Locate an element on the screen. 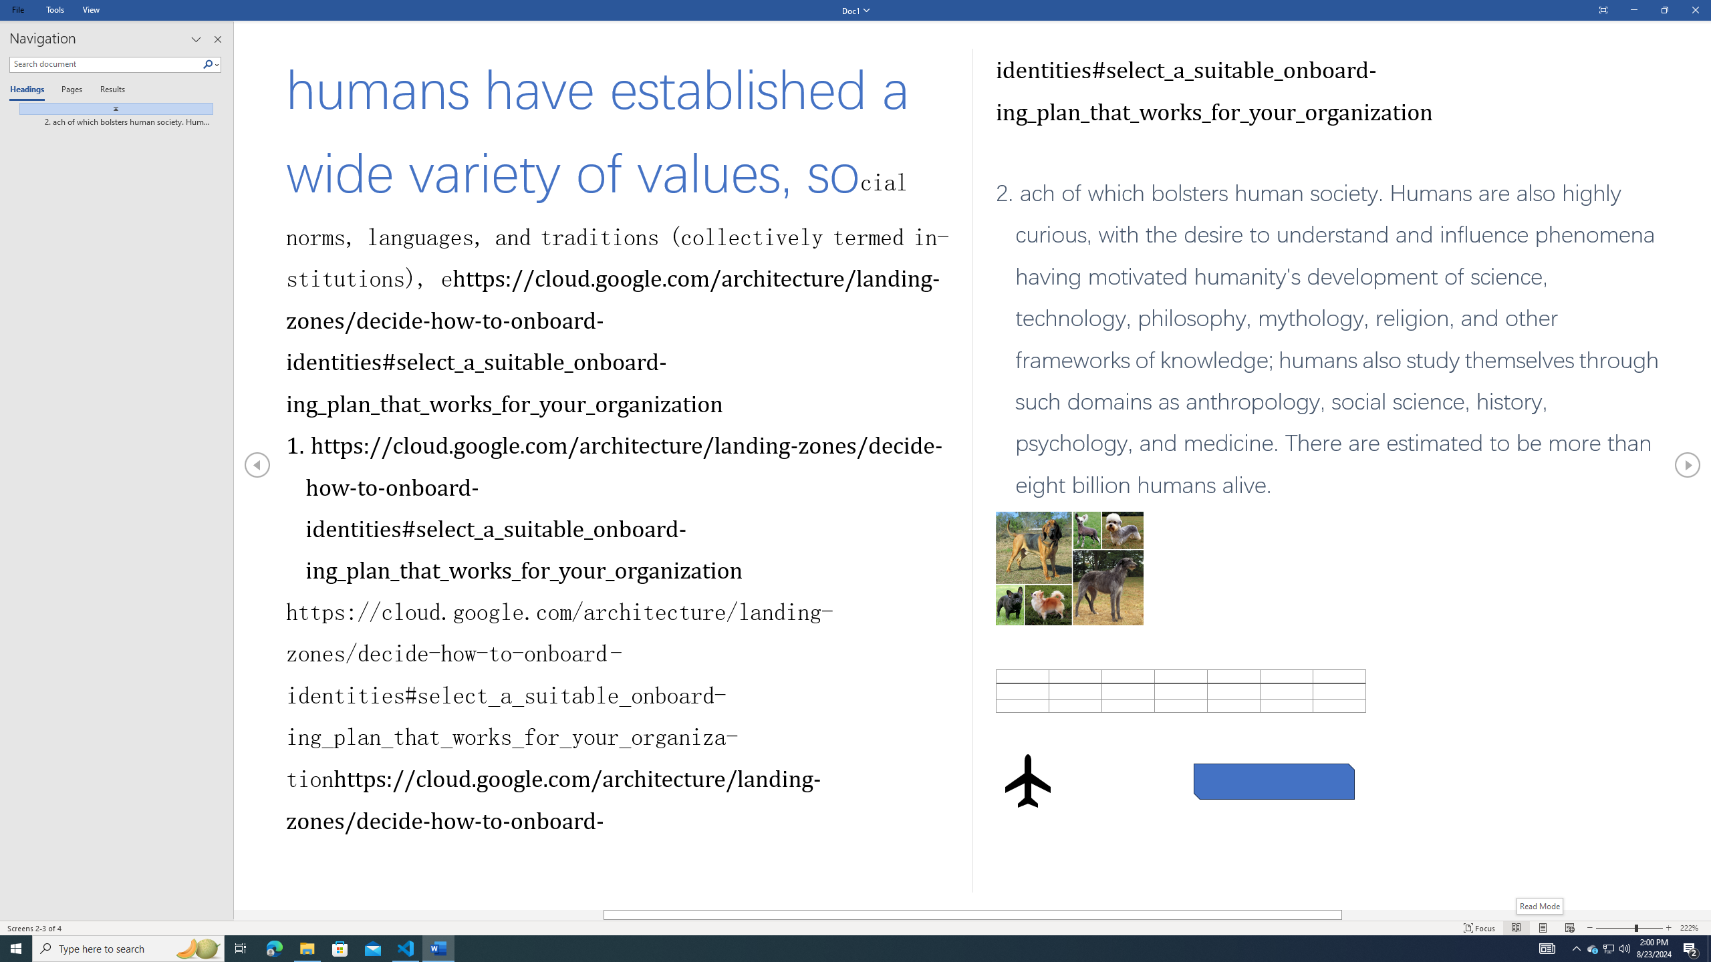 The height and width of the screenshot is (962, 1711). Page Number Screens 2-3 of 4  is located at coordinates (35, 928).